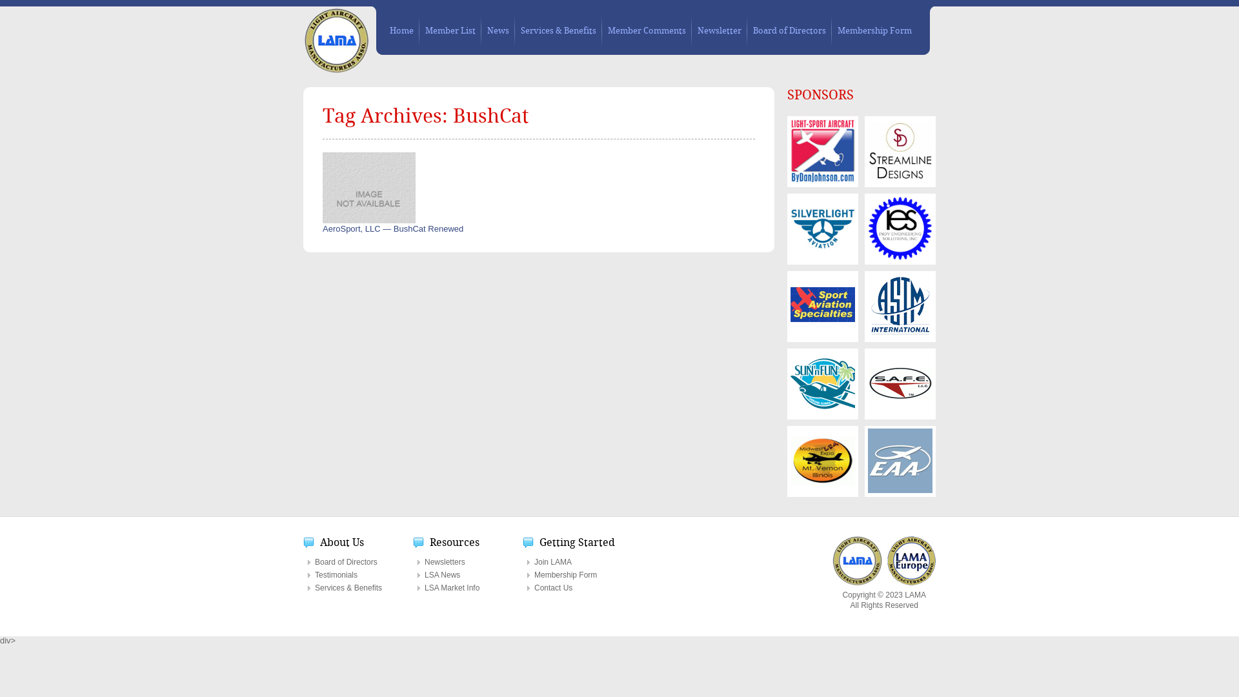 The height and width of the screenshot is (697, 1239). Describe the element at coordinates (577, 562) in the screenshot. I see `Join LAMA` at that location.